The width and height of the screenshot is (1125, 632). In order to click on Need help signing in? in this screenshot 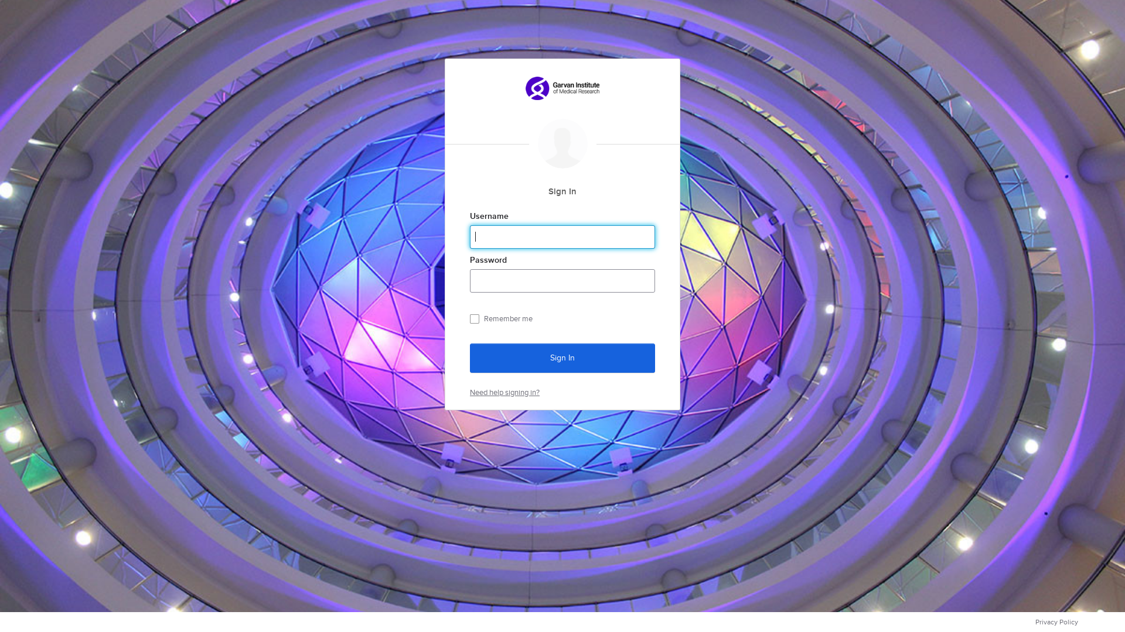, I will do `click(505, 392)`.